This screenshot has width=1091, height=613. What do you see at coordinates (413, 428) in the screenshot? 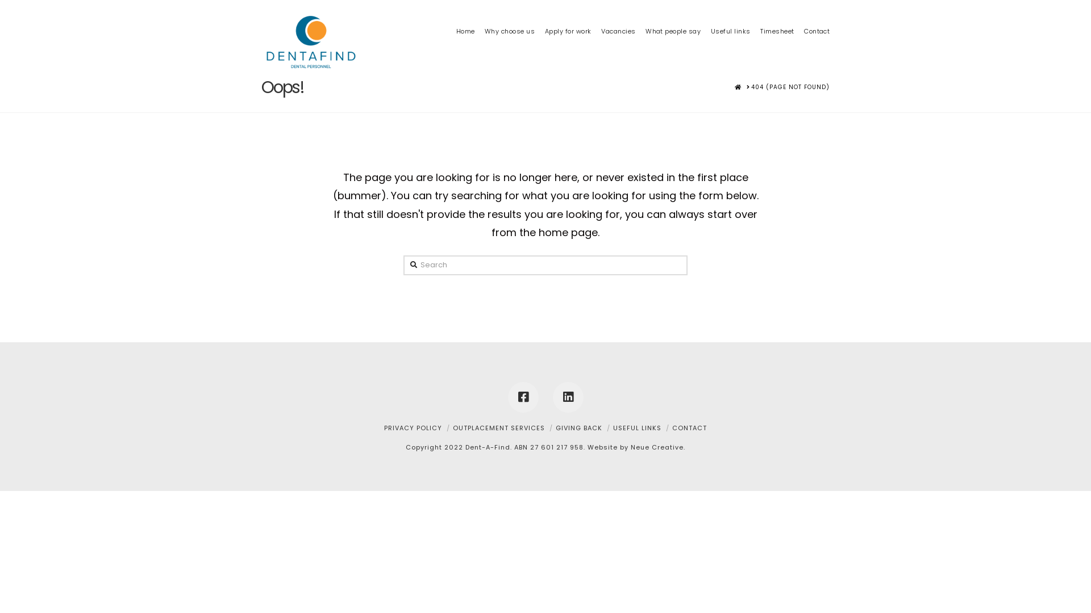
I see `PRIVACY POLICY` at bounding box center [413, 428].